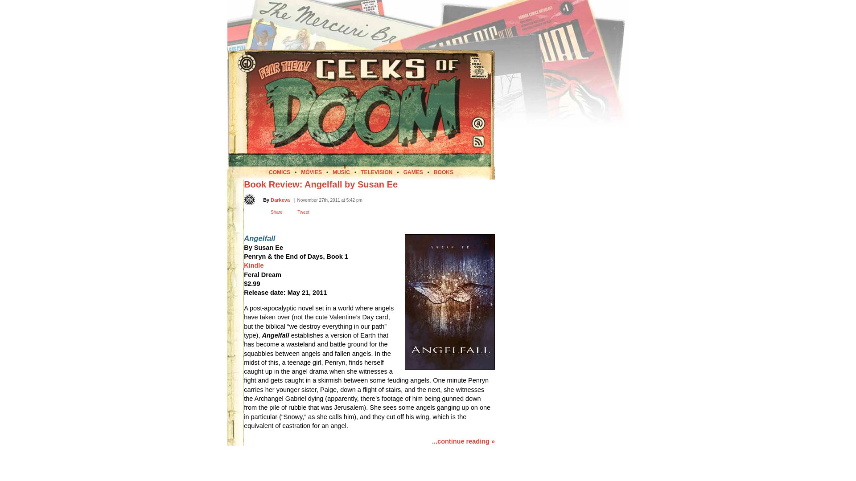 This screenshot has width=856, height=481. What do you see at coordinates (311, 172) in the screenshot?
I see `MOVIES` at bounding box center [311, 172].